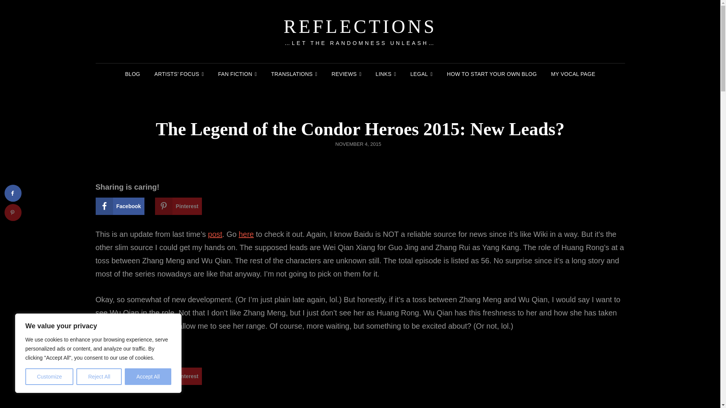 This screenshot has height=408, width=726. I want to click on Accept All, so click(148, 377).